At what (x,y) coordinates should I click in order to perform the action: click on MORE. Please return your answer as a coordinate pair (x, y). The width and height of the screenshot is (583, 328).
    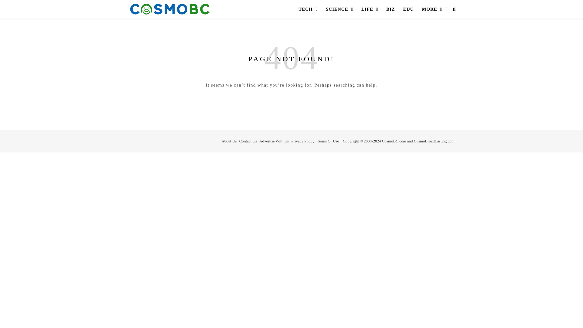
    Looking at the image, I should click on (432, 9).